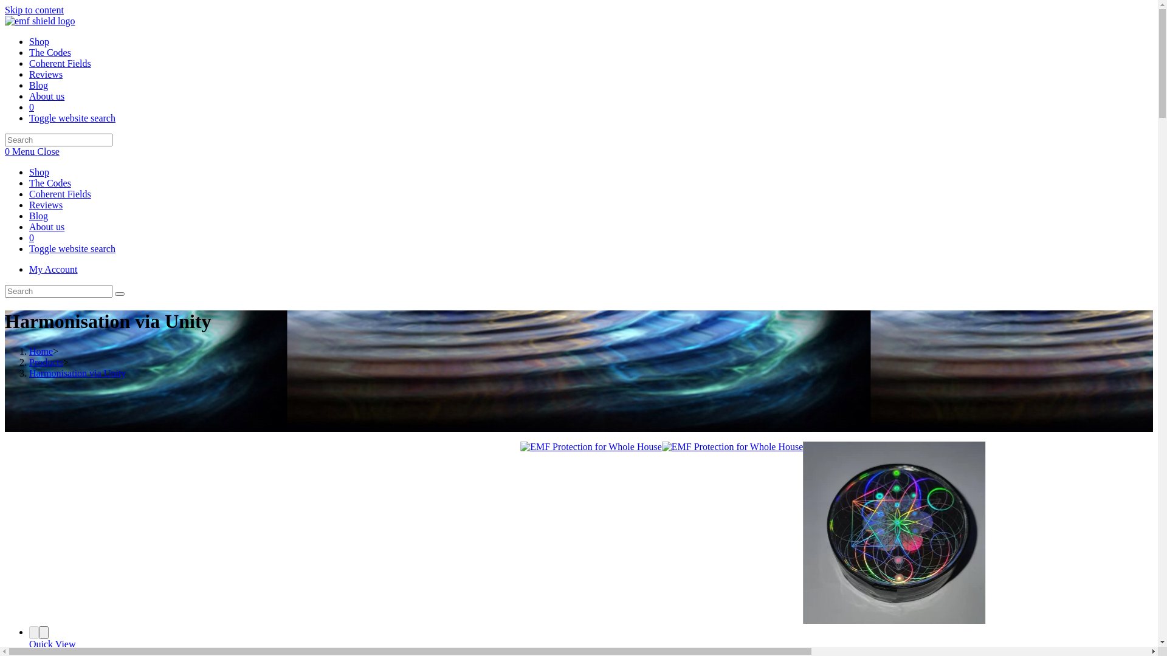 This screenshot has width=1167, height=656. What do you see at coordinates (60, 63) in the screenshot?
I see `Coherent Fields` at bounding box center [60, 63].